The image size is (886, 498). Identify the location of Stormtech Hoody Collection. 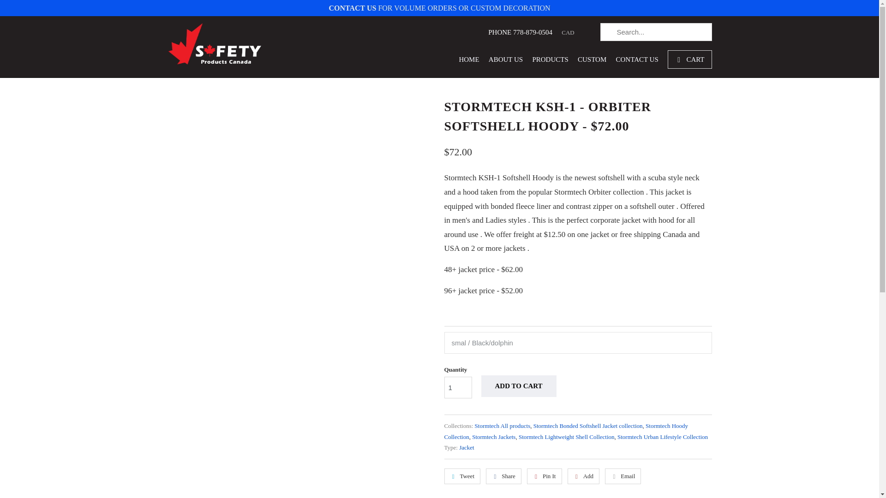
(566, 431).